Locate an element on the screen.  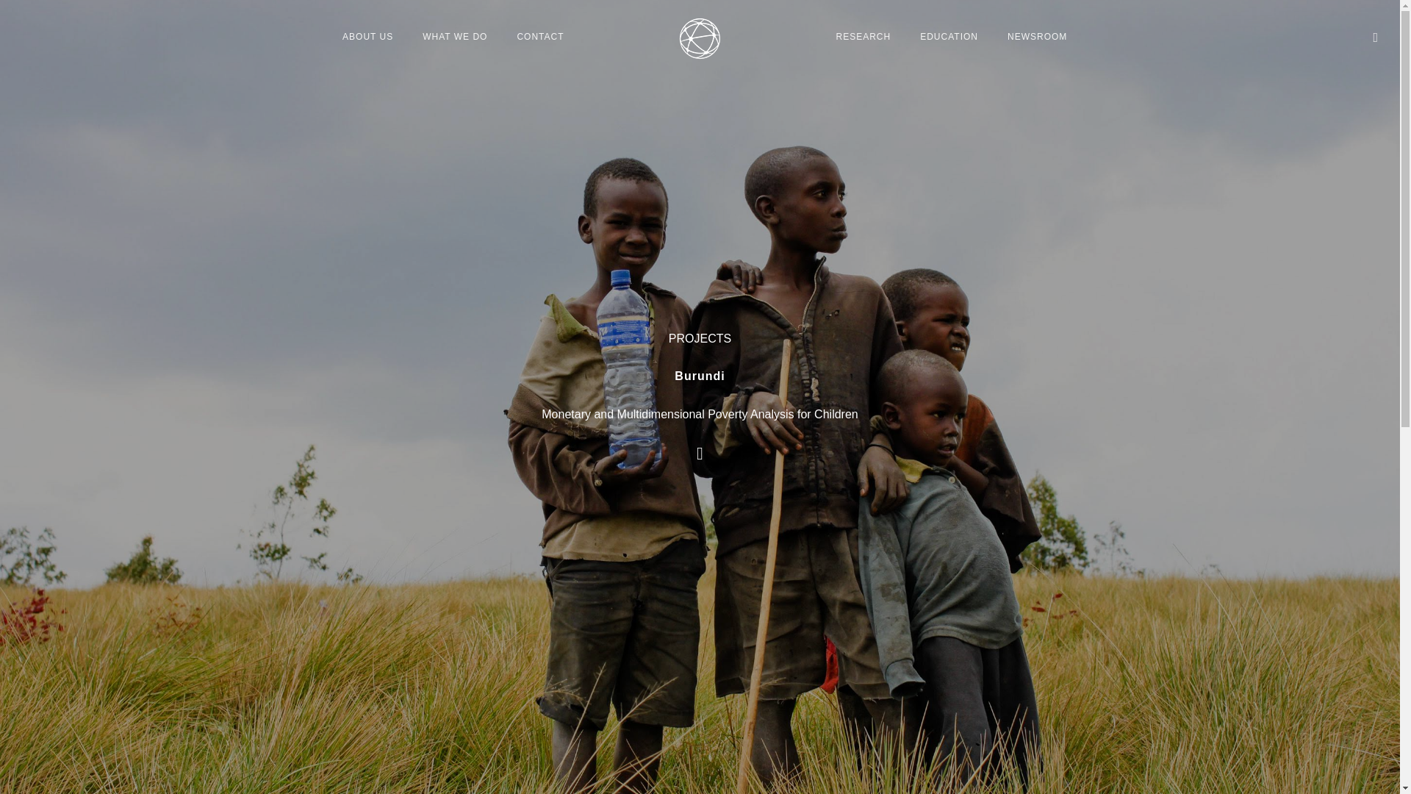
CONTACT is located at coordinates (540, 37).